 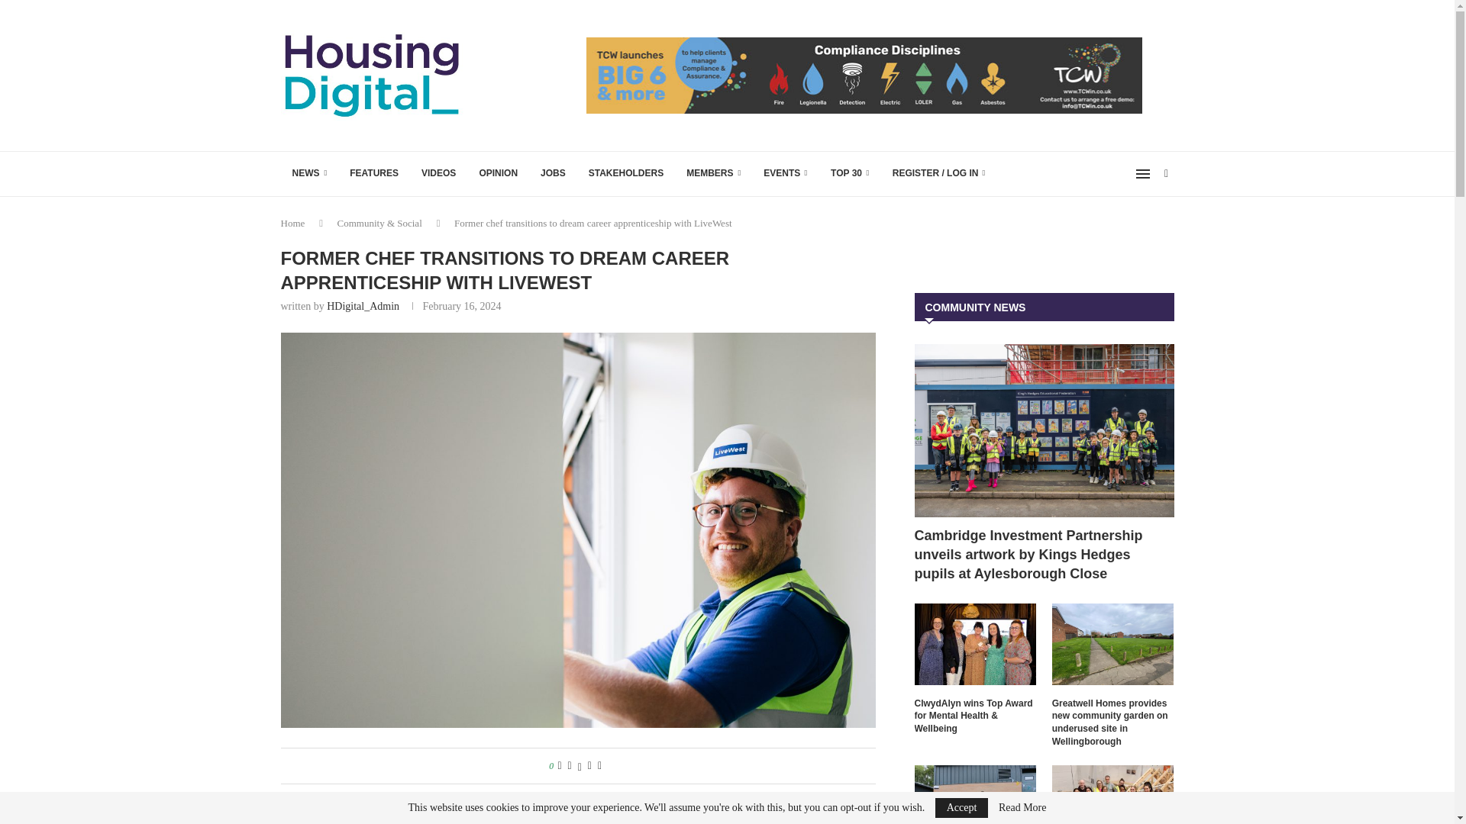 I want to click on MEMBERS, so click(x=713, y=174).